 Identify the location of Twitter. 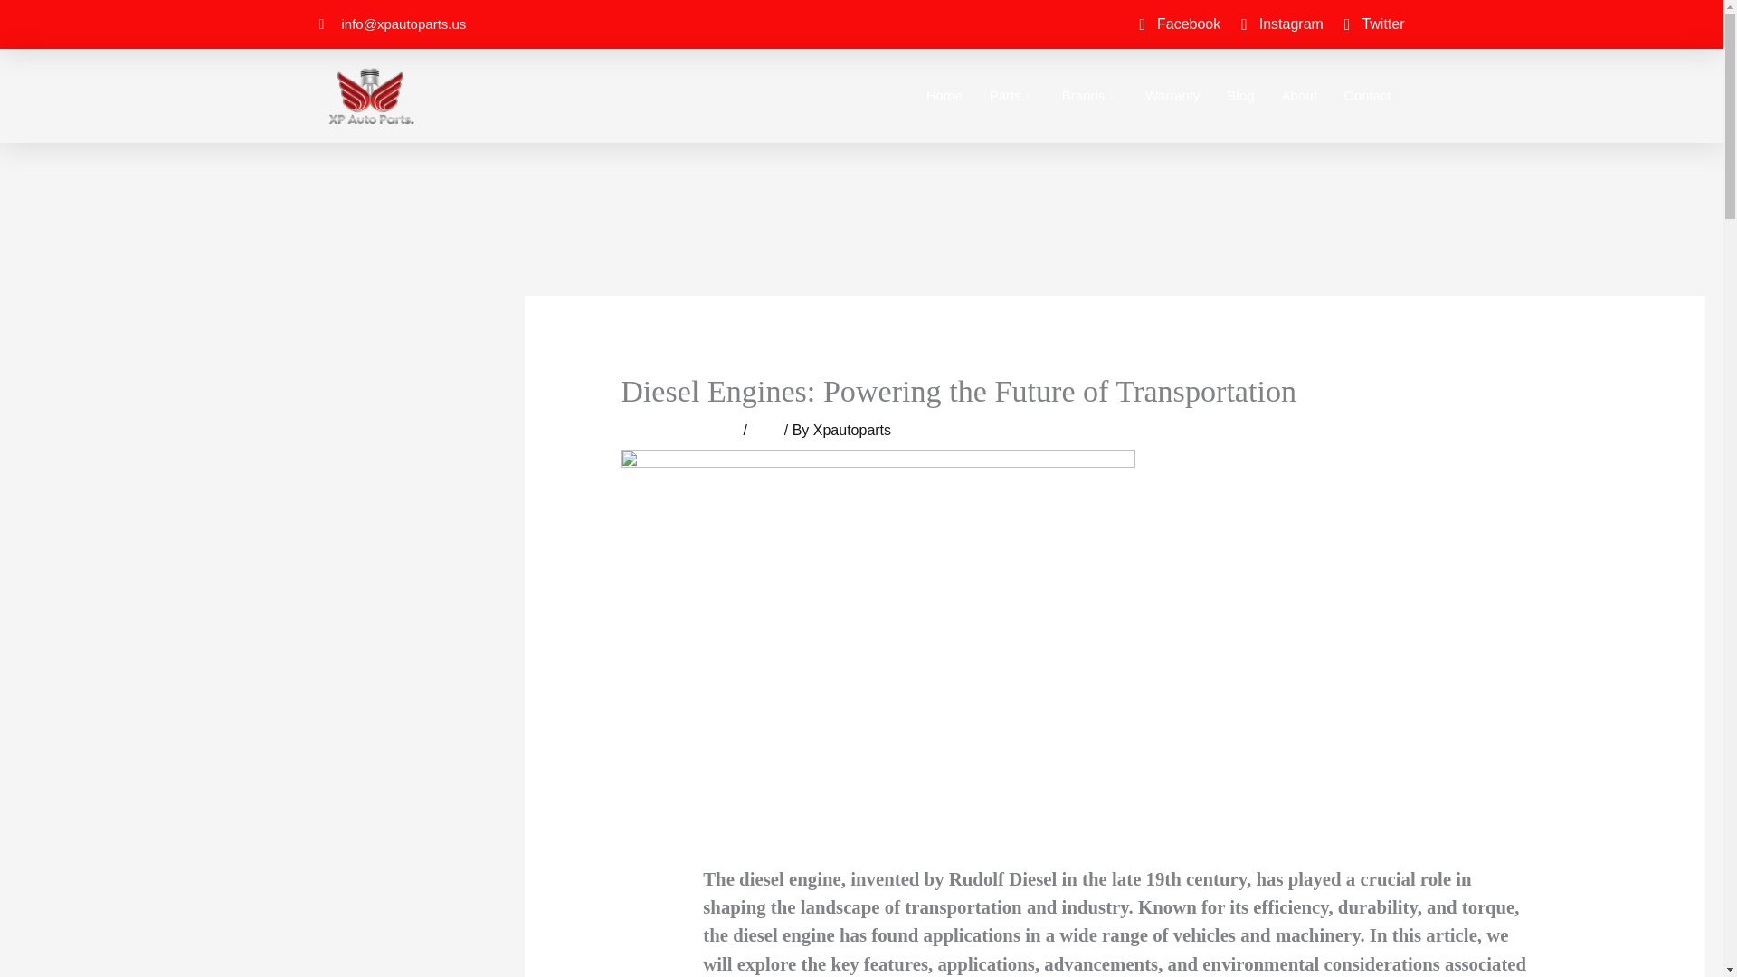
(1372, 24).